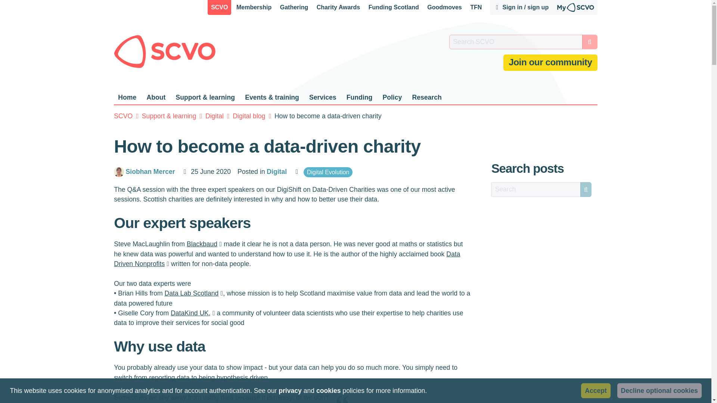 This screenshot has width=717, height=403. I want to click on Charity Awards, so click(338, 7).